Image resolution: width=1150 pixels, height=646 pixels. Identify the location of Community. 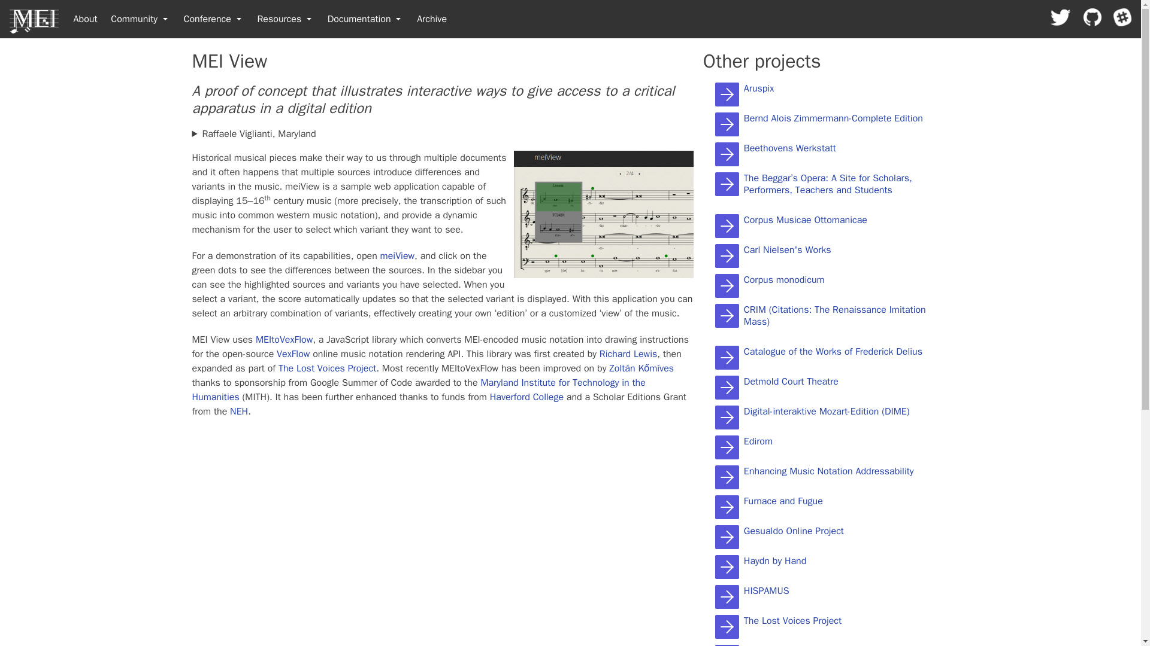
(140, 19).